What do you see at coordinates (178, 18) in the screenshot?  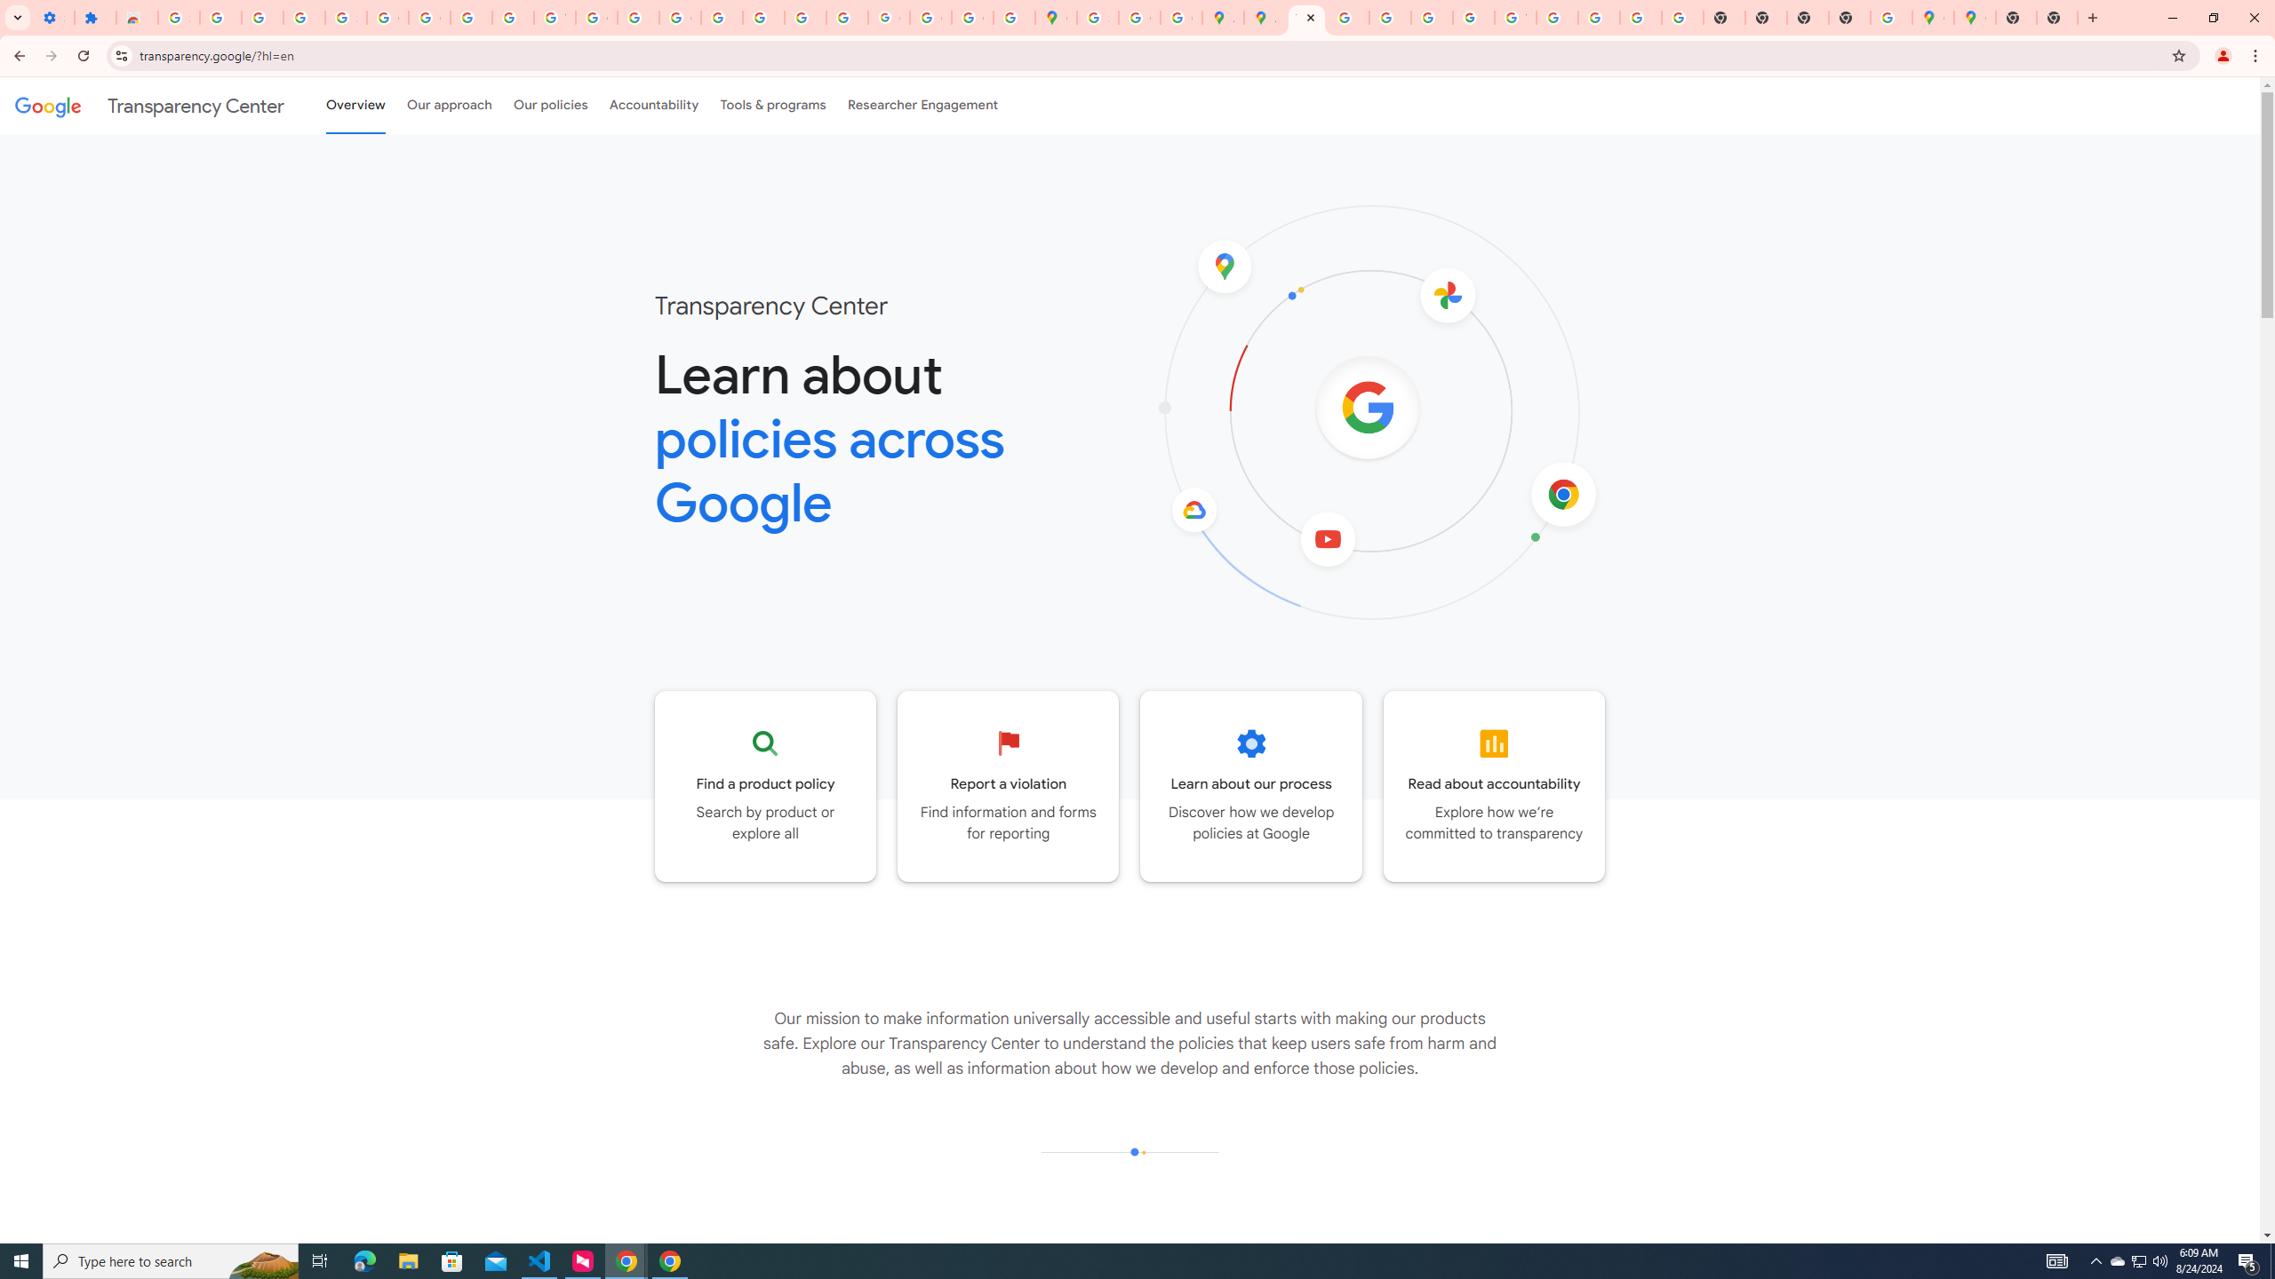 I see `Sign in - Google Accounts` at bounding box center [178, 18].